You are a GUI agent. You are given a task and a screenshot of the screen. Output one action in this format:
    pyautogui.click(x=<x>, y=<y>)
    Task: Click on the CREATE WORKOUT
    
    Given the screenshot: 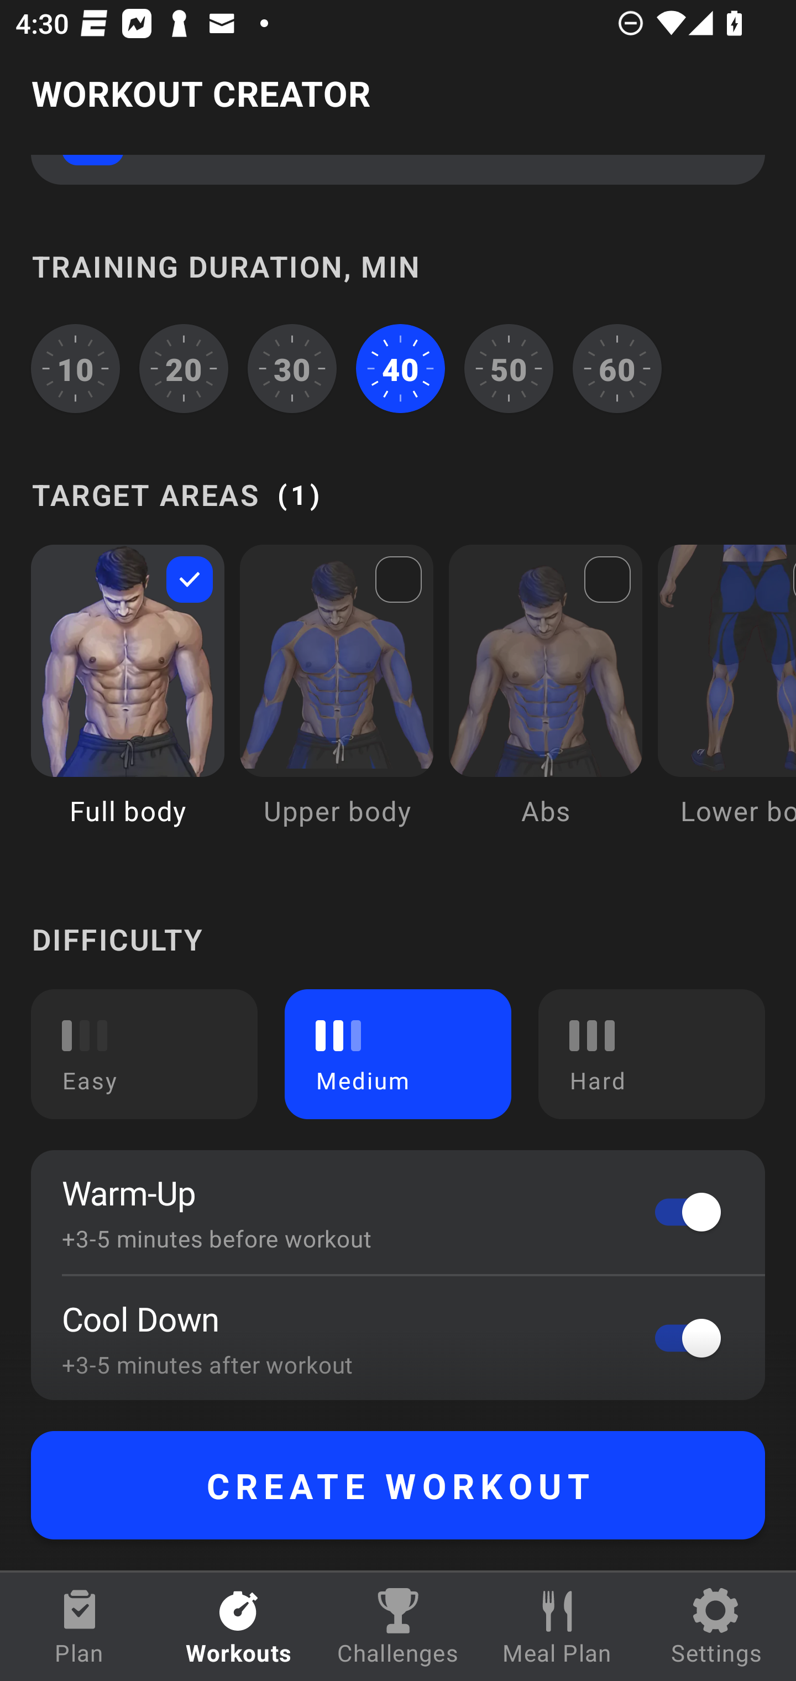 What is the action you would take?
    pyautogui.click(x=398, y=1485)
    